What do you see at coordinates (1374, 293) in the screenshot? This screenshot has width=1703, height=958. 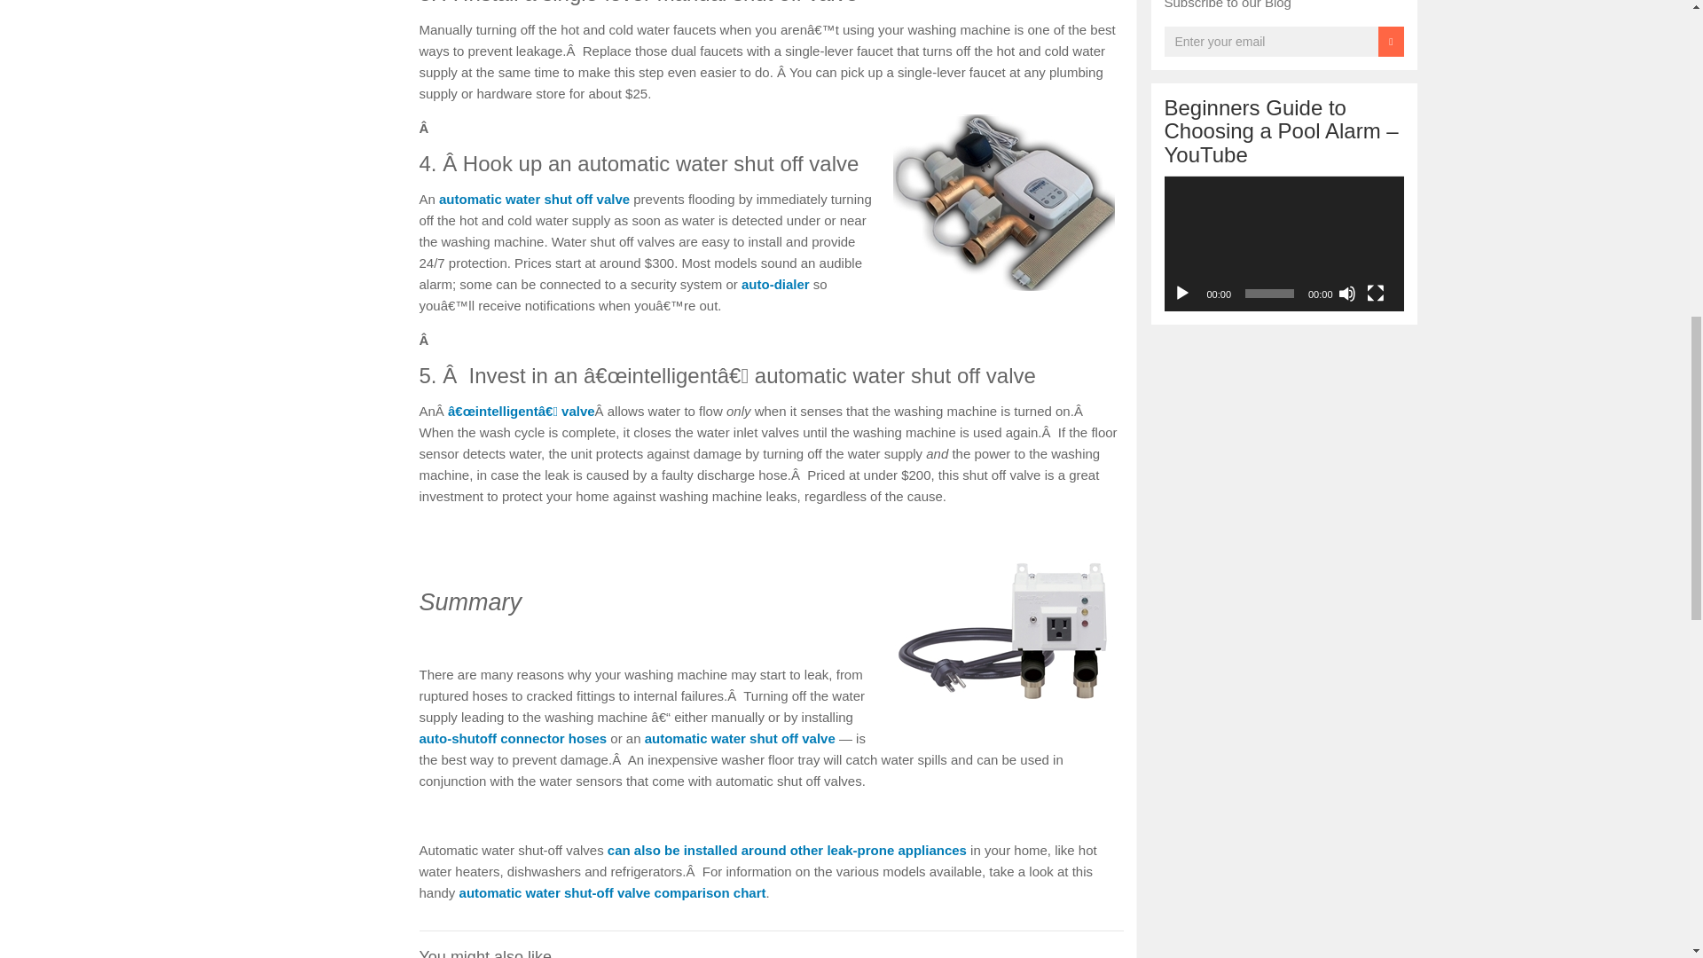 I see `Fullscreen` at bounding box center [1374, 293].